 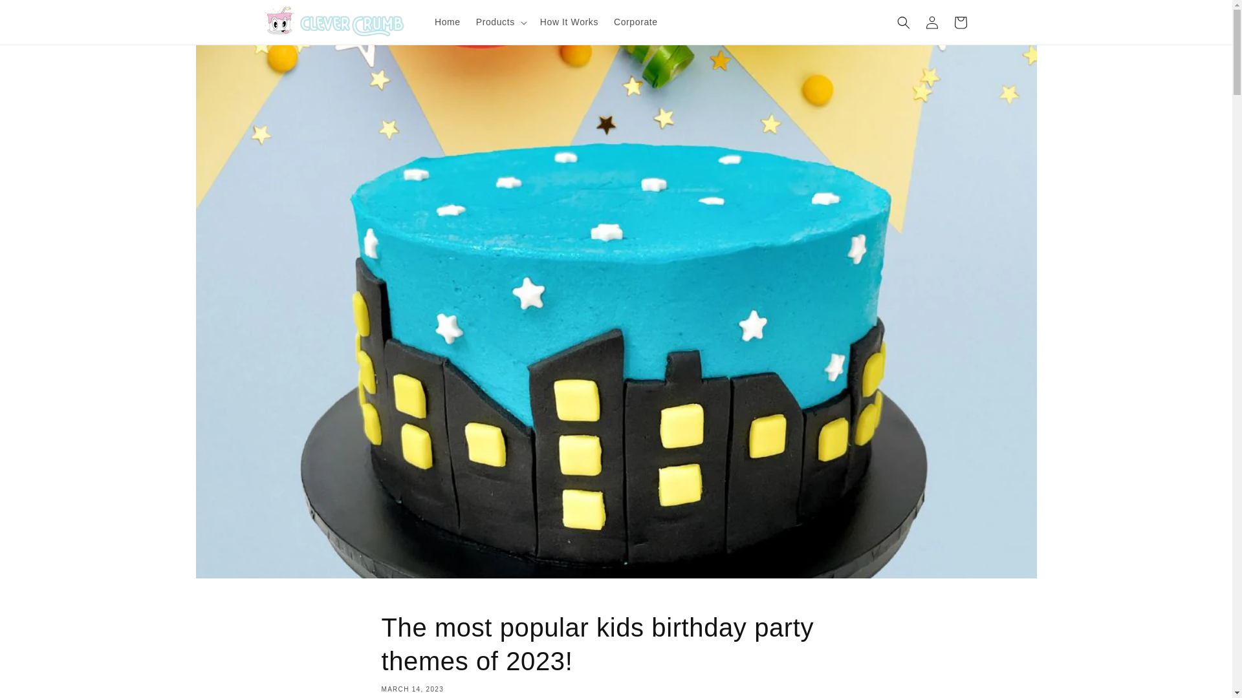 What do you see at coordinates (39, 15) in the screenshot?
I see `Skip to content` at bounding box center [39, 15].